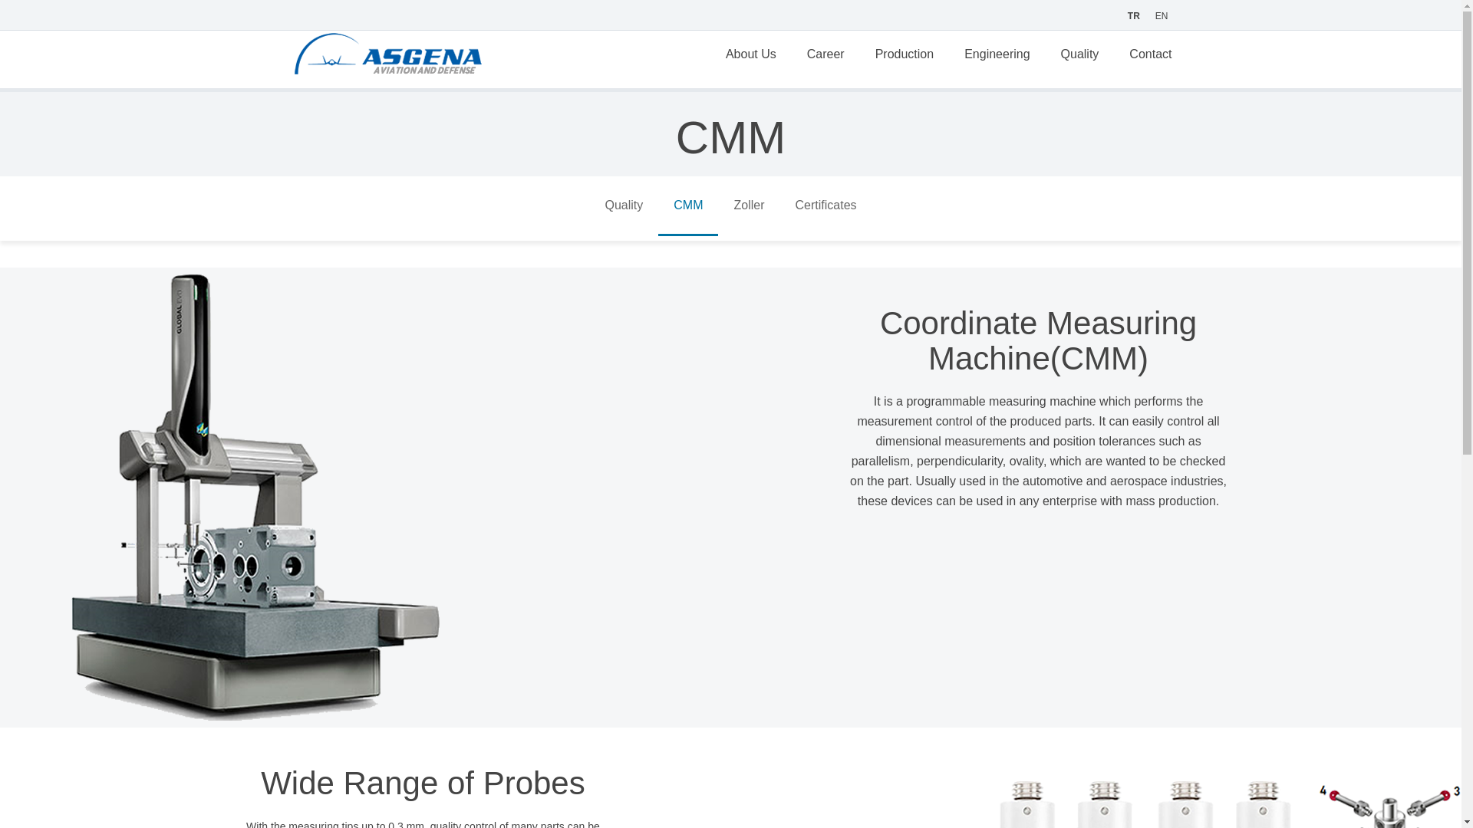  Describe the element at coordinates (749, 205) in the screenshot. I see `Zoller` at that location.